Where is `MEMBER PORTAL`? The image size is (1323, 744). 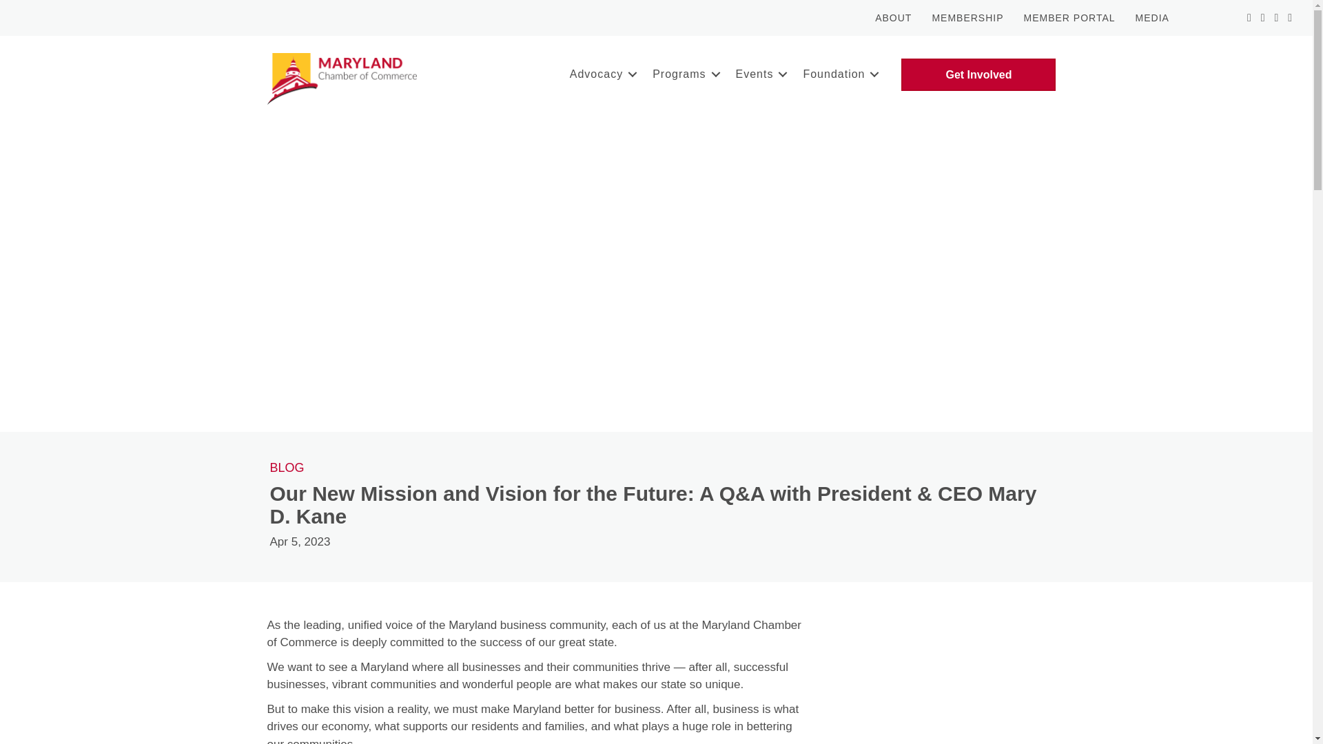
MEMBER PORTAL is located at coordinates (1069, 18).